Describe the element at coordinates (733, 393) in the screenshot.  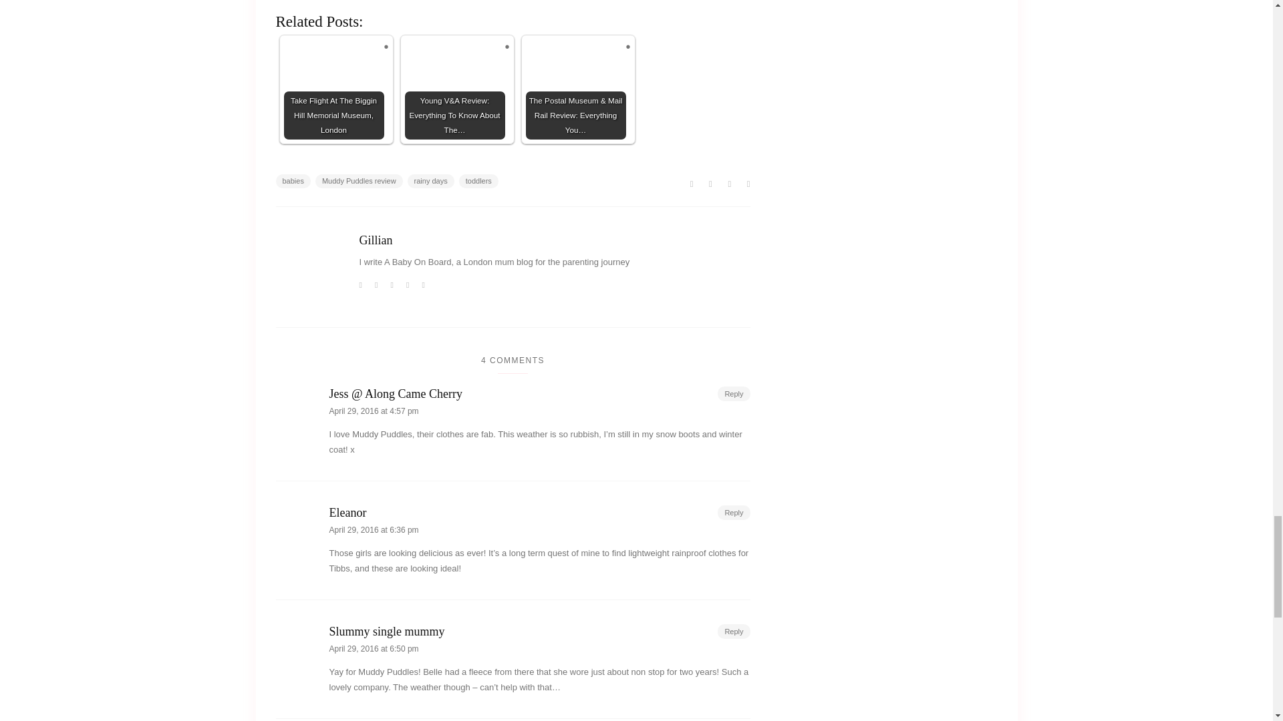
I see `Reply` at that location.